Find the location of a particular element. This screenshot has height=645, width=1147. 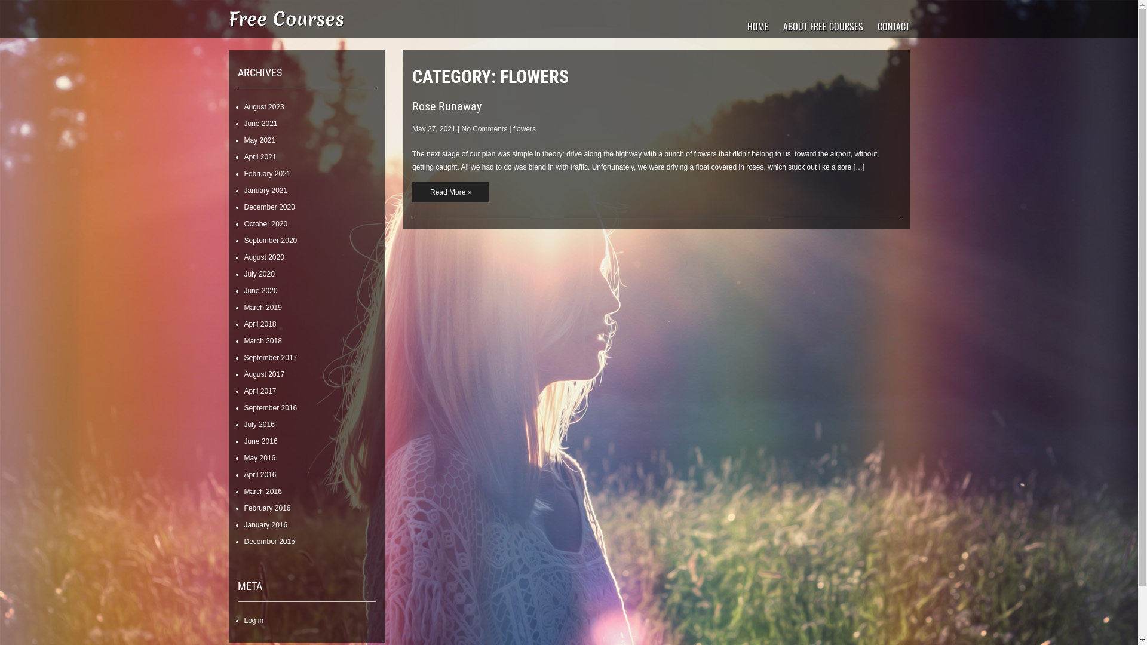

April 2016 is located at coordinates (260, 475).